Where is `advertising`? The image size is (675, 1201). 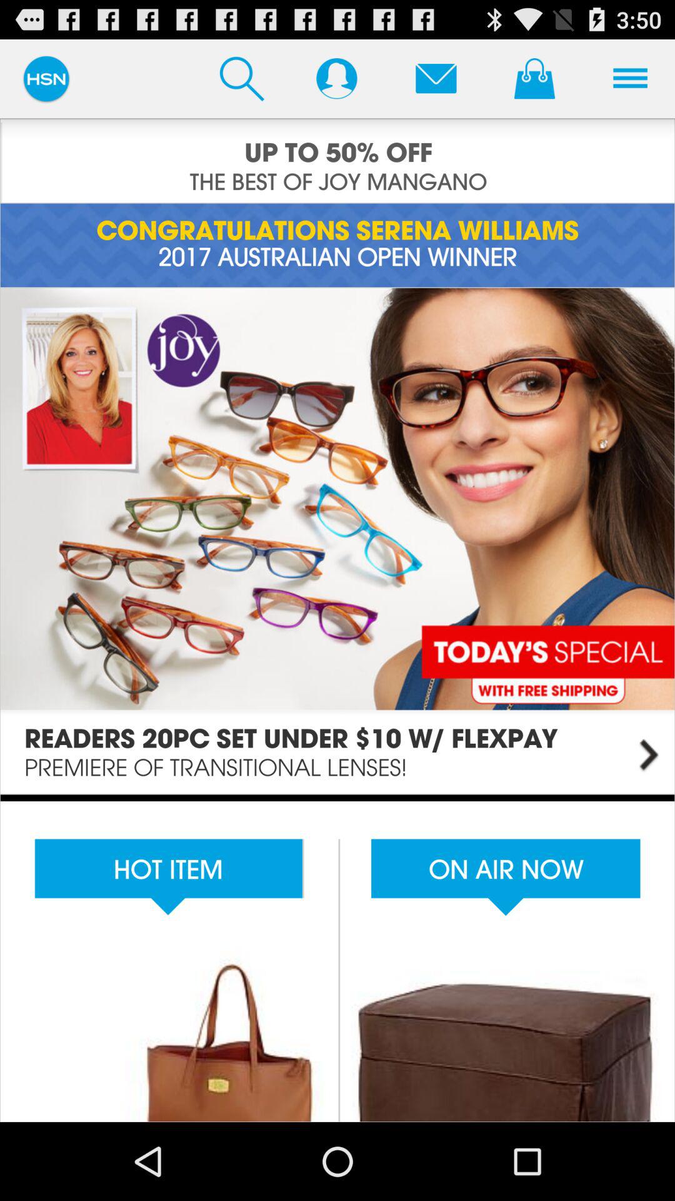 advertising is located at coordinates (337, 161).